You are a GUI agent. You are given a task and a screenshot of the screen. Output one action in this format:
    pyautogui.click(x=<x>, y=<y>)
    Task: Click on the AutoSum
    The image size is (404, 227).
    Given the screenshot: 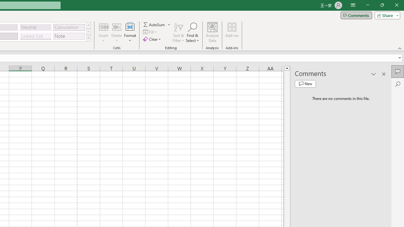 What is the action you would take?
    pyautogui.click(x=157, y=25)
    